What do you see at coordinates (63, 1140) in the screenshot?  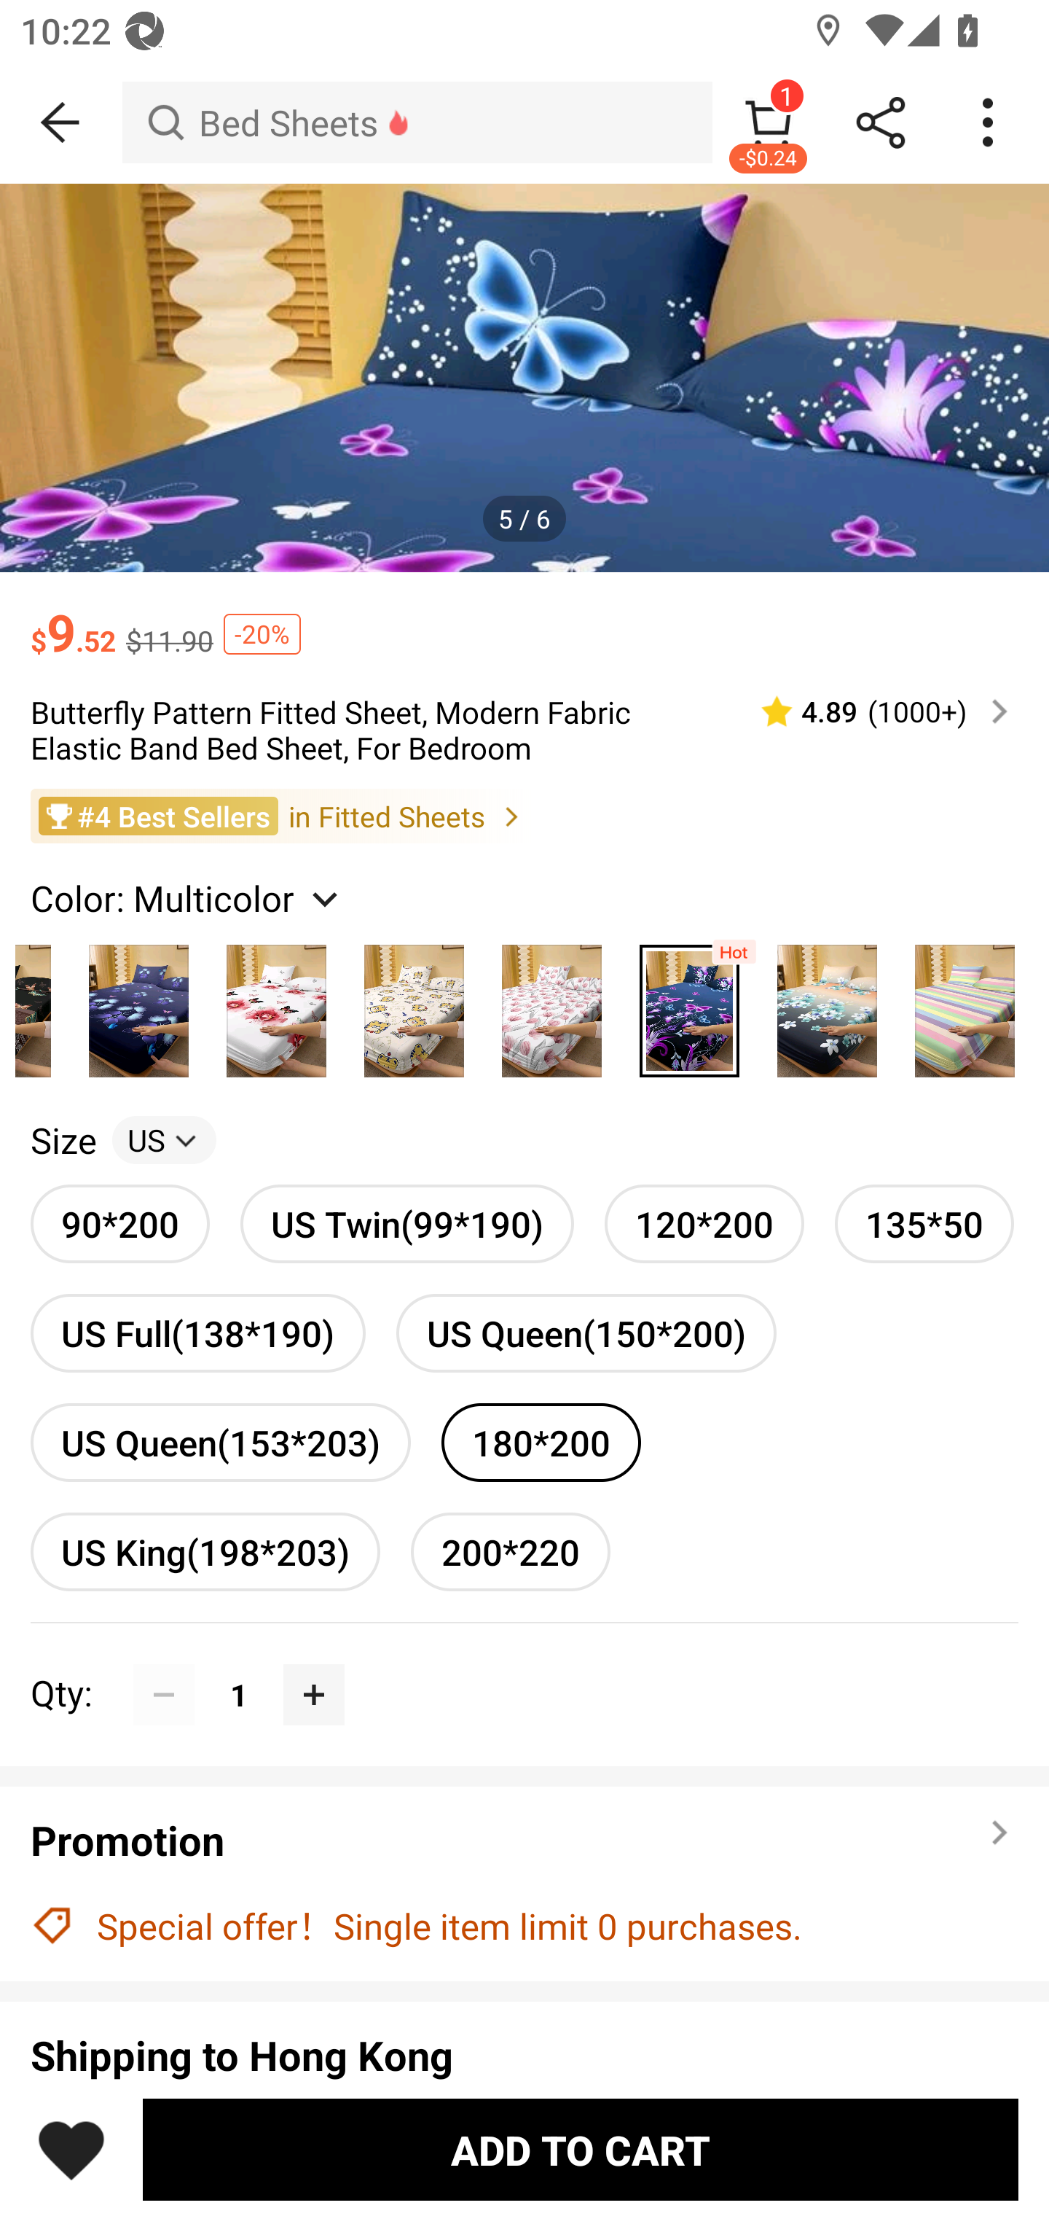 I see `Size` at bounding box center [63, 1140].